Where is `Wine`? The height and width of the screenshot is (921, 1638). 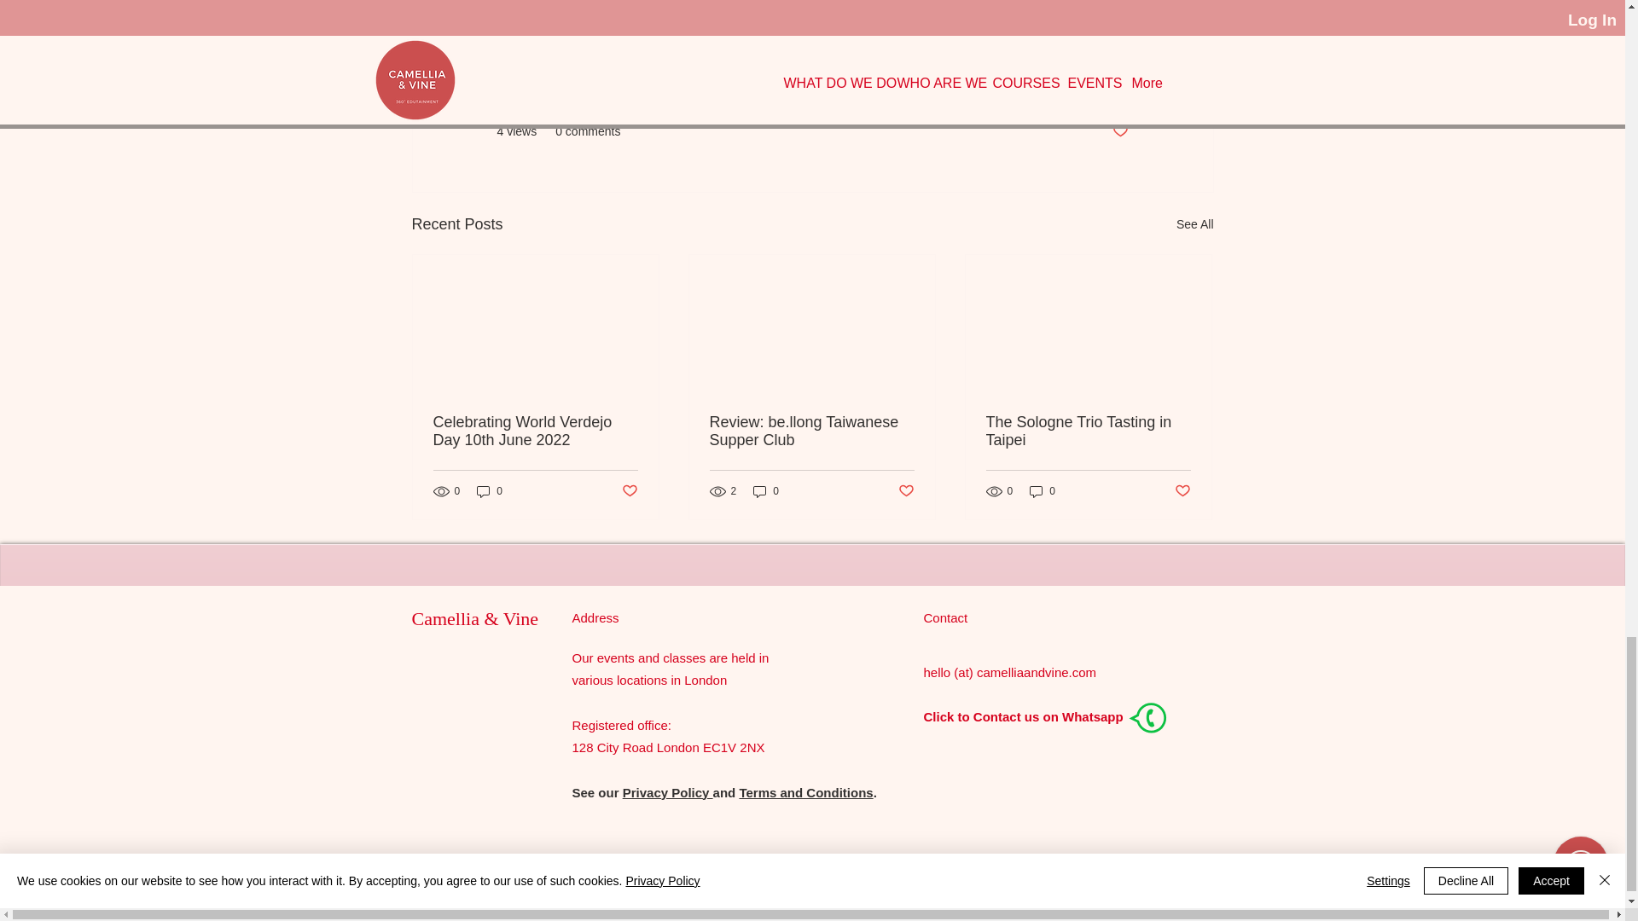
Wine is located at coordinates (1114, 80).